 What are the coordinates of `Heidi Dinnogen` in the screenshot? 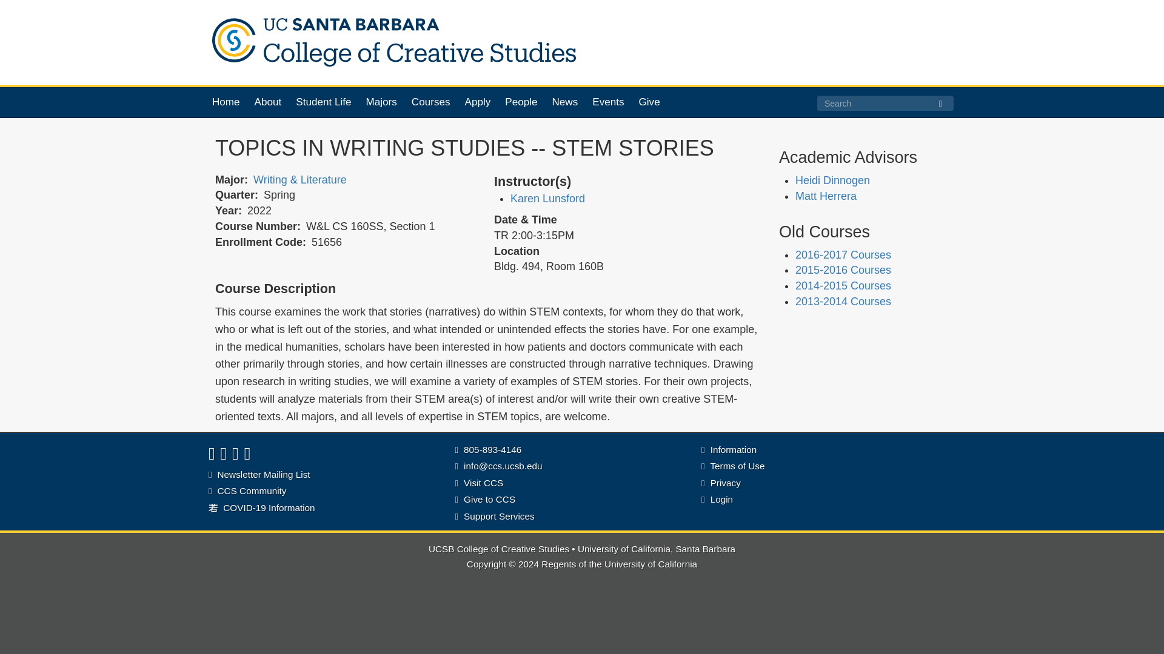 It's located at (832, 180).